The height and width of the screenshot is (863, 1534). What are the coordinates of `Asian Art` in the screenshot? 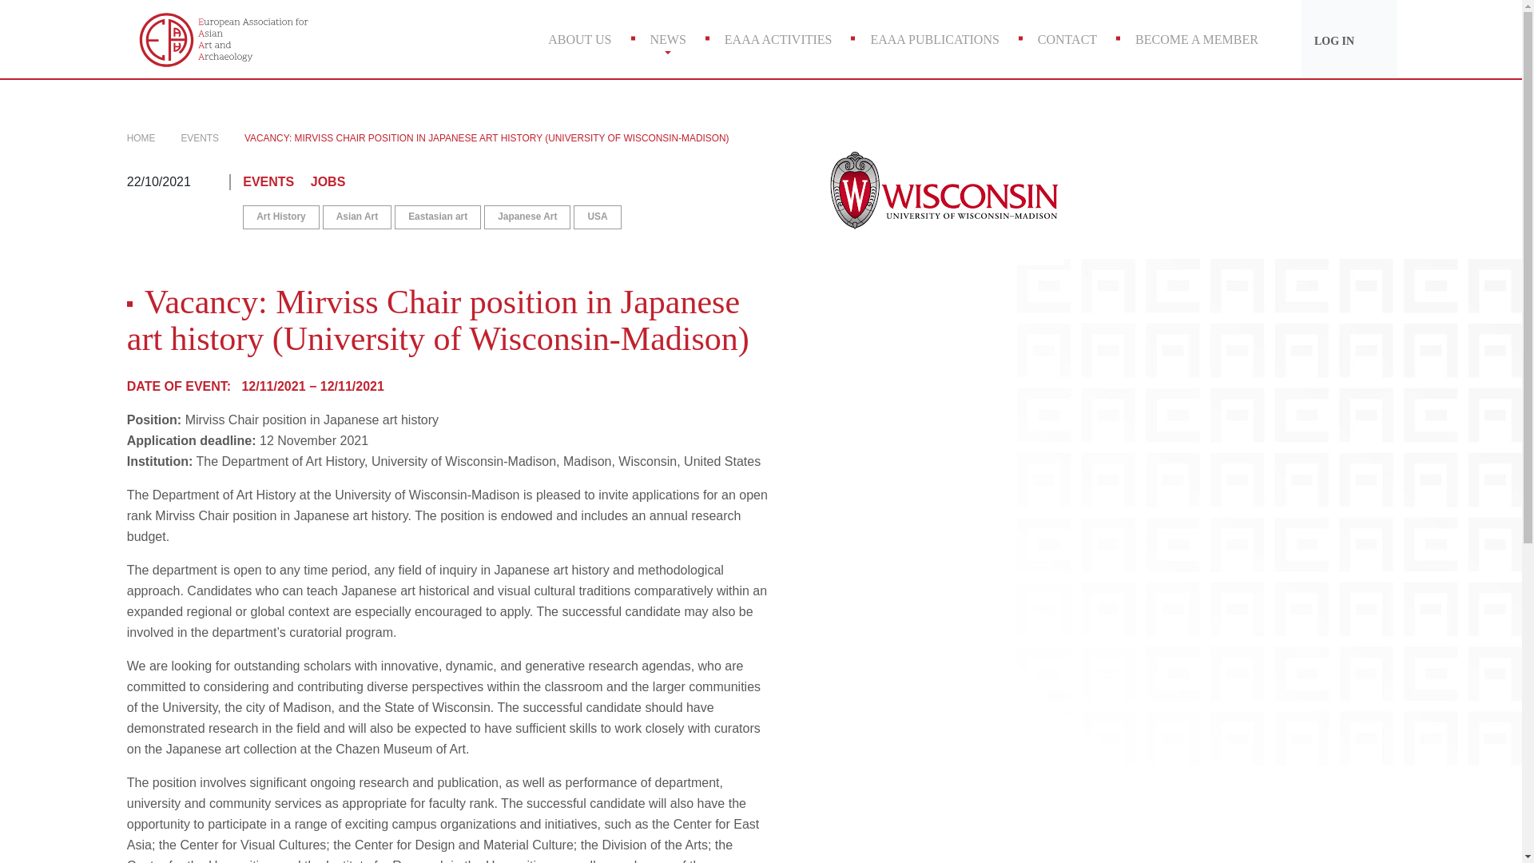 It's located at (356, 217).